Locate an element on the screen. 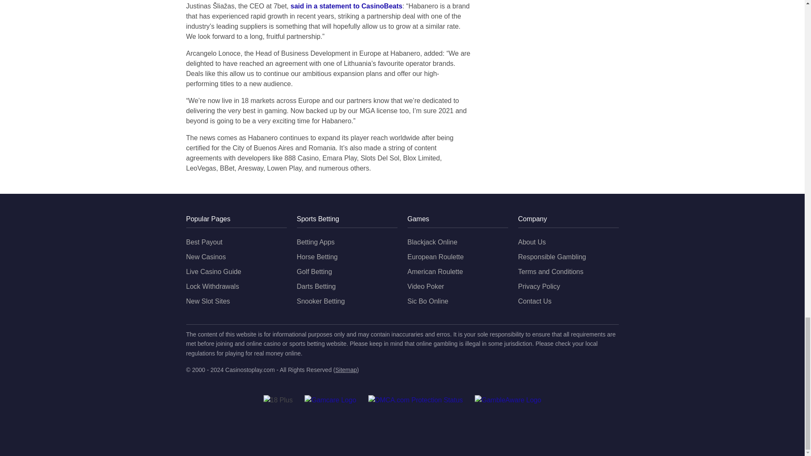 This screenshot has height=456, width=811. 18 Plus is located at coordinates (278, 400).